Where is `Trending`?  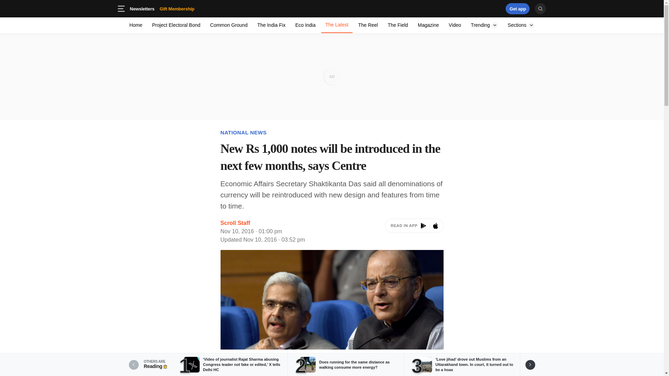 Trending is located at coordinates (484, 25).